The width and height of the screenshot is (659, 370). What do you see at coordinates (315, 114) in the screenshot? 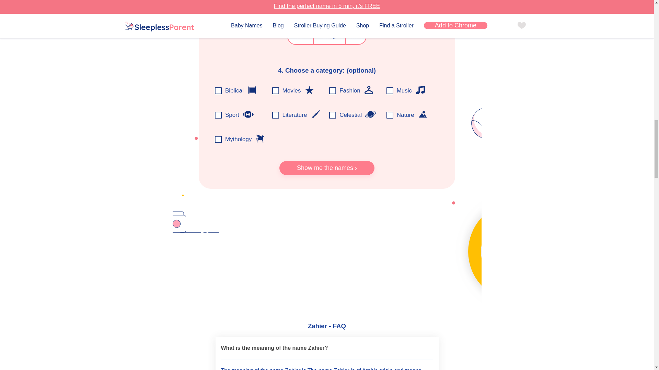
I see `Literature` at bounding box center [315, 114].